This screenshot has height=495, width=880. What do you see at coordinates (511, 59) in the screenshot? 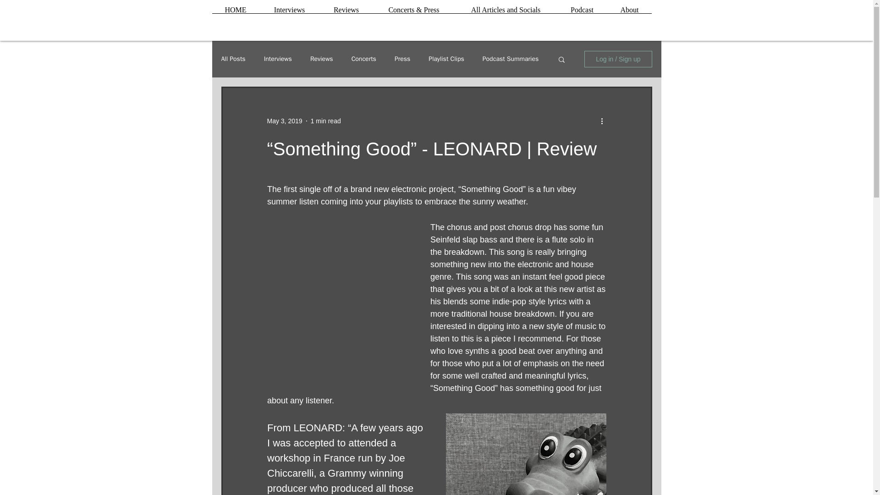
I see `Podcast Summaries` at bounding box center [511, 59].